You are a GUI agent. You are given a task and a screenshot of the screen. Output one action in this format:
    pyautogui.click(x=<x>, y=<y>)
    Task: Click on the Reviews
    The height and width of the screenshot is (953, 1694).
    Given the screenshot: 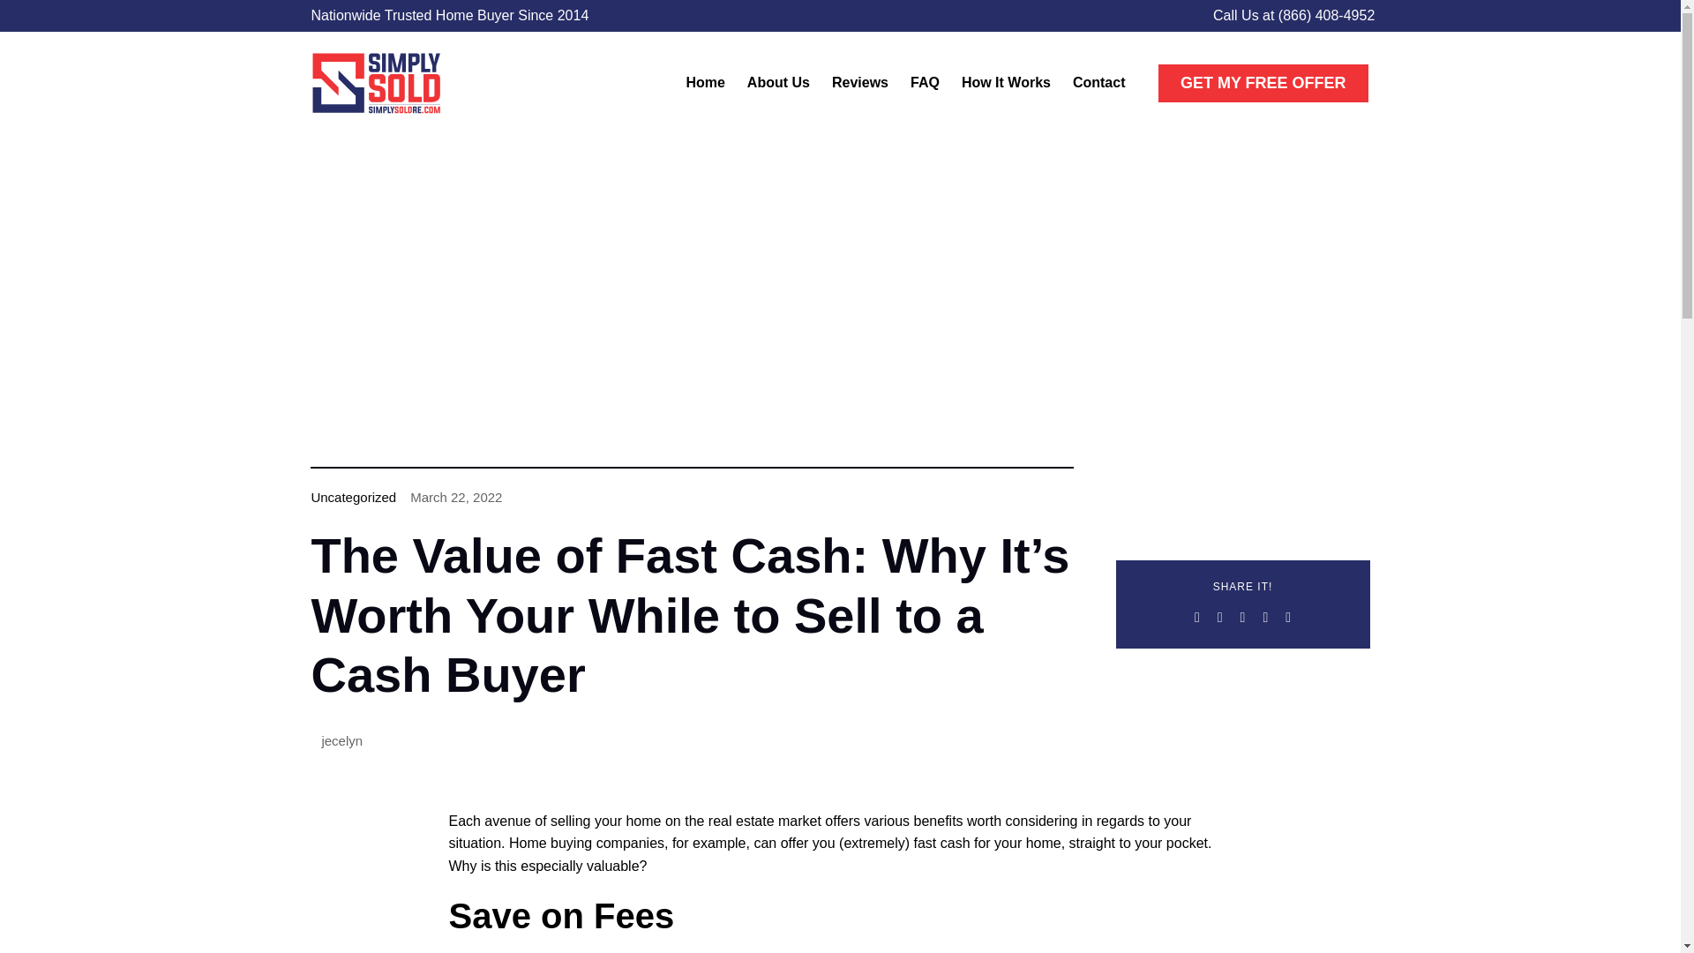 What is the action you would take?
    pyautogui.click(x=859, y=83)
    